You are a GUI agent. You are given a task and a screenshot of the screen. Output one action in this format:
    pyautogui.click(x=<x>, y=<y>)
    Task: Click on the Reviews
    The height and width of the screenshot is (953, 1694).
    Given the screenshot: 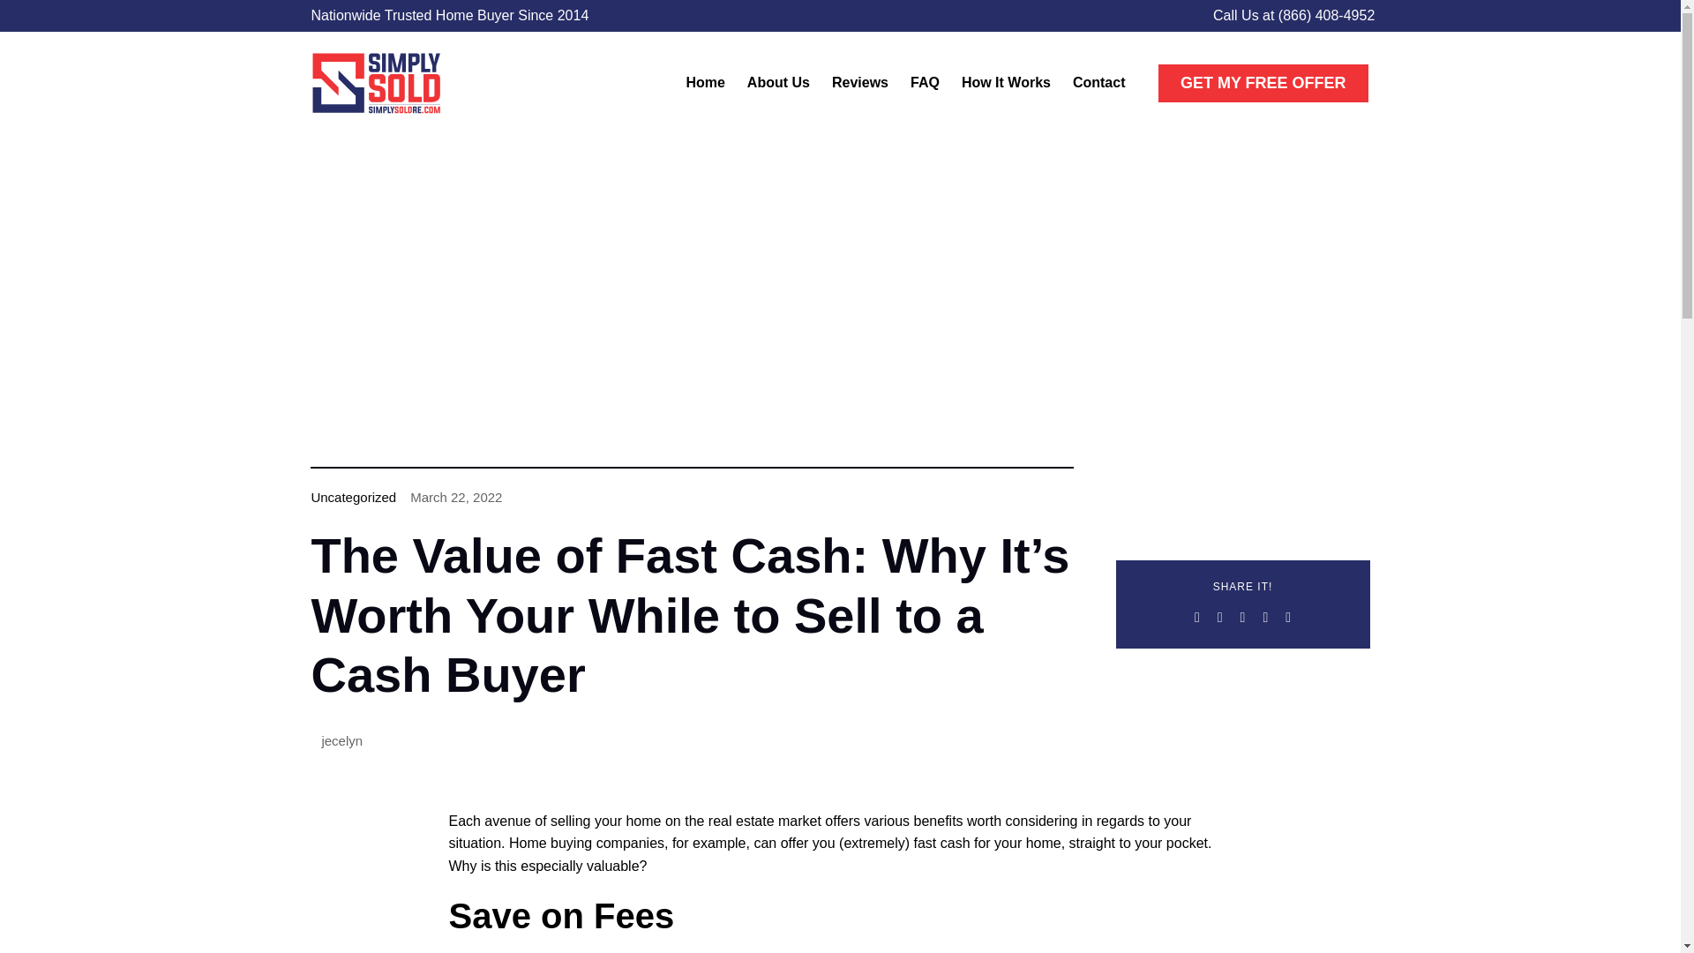 What is the action you would take?
    pyautogui.click(x=859, y=83)
    